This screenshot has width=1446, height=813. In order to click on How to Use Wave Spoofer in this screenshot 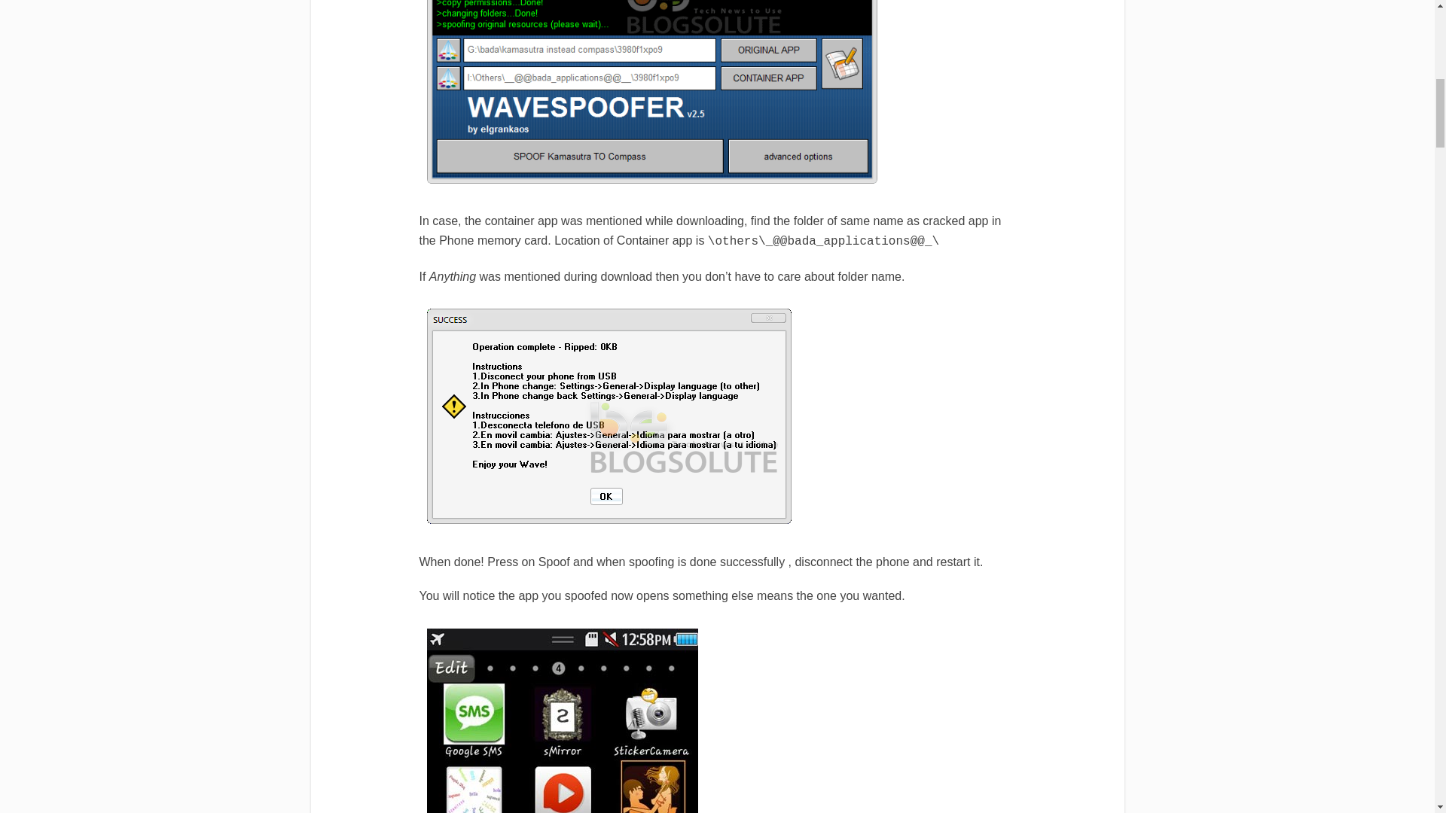, I will do `click(562, 720)`.